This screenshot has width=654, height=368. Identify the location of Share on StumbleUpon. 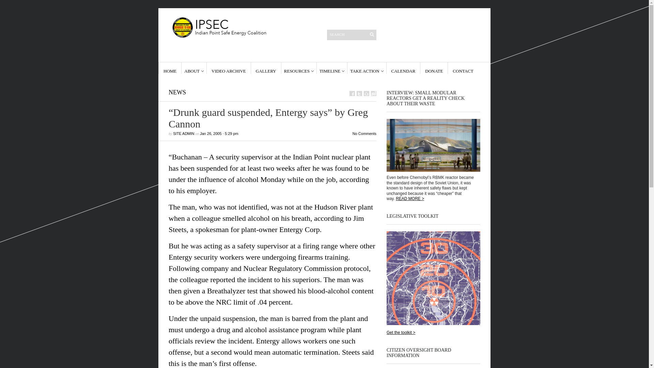
(373, 93).